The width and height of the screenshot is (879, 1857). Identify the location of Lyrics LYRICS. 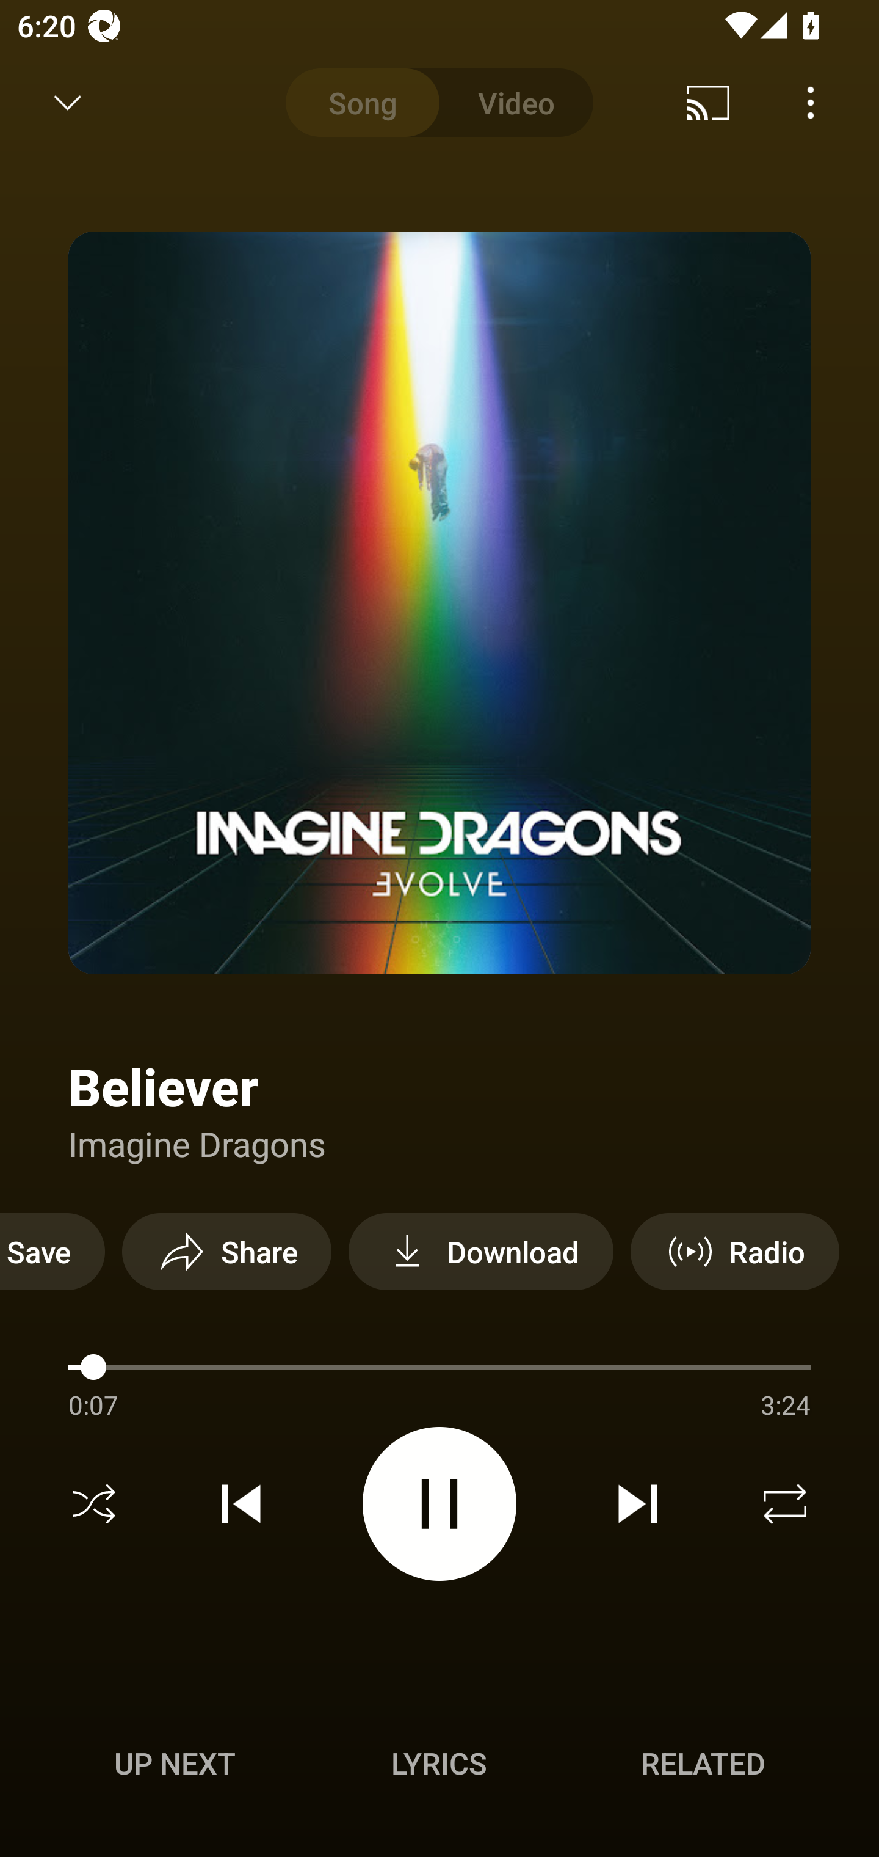
(439, 1763).